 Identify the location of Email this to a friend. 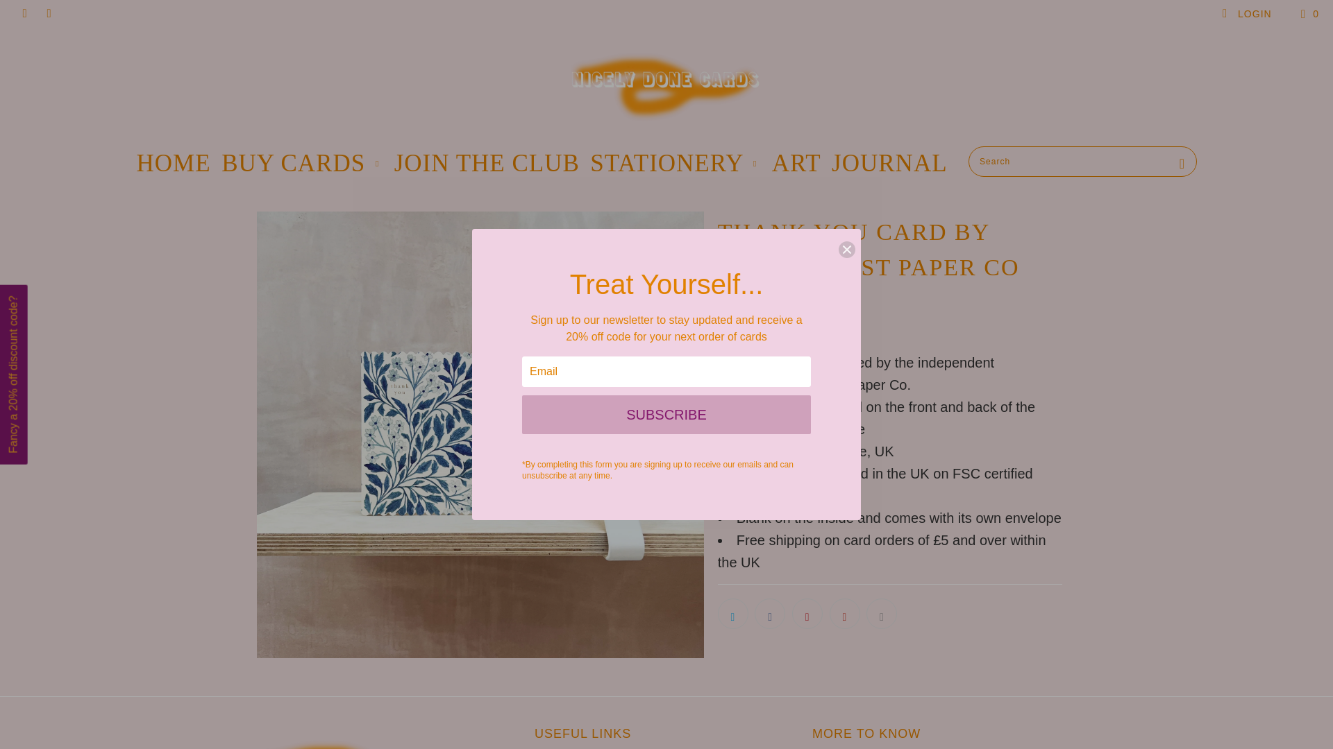
(882, 613).